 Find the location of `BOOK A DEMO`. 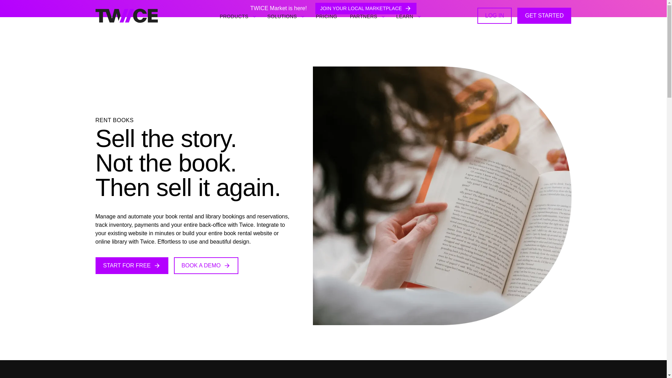

BOOK A DEMO is located at coordinates (206, 266).